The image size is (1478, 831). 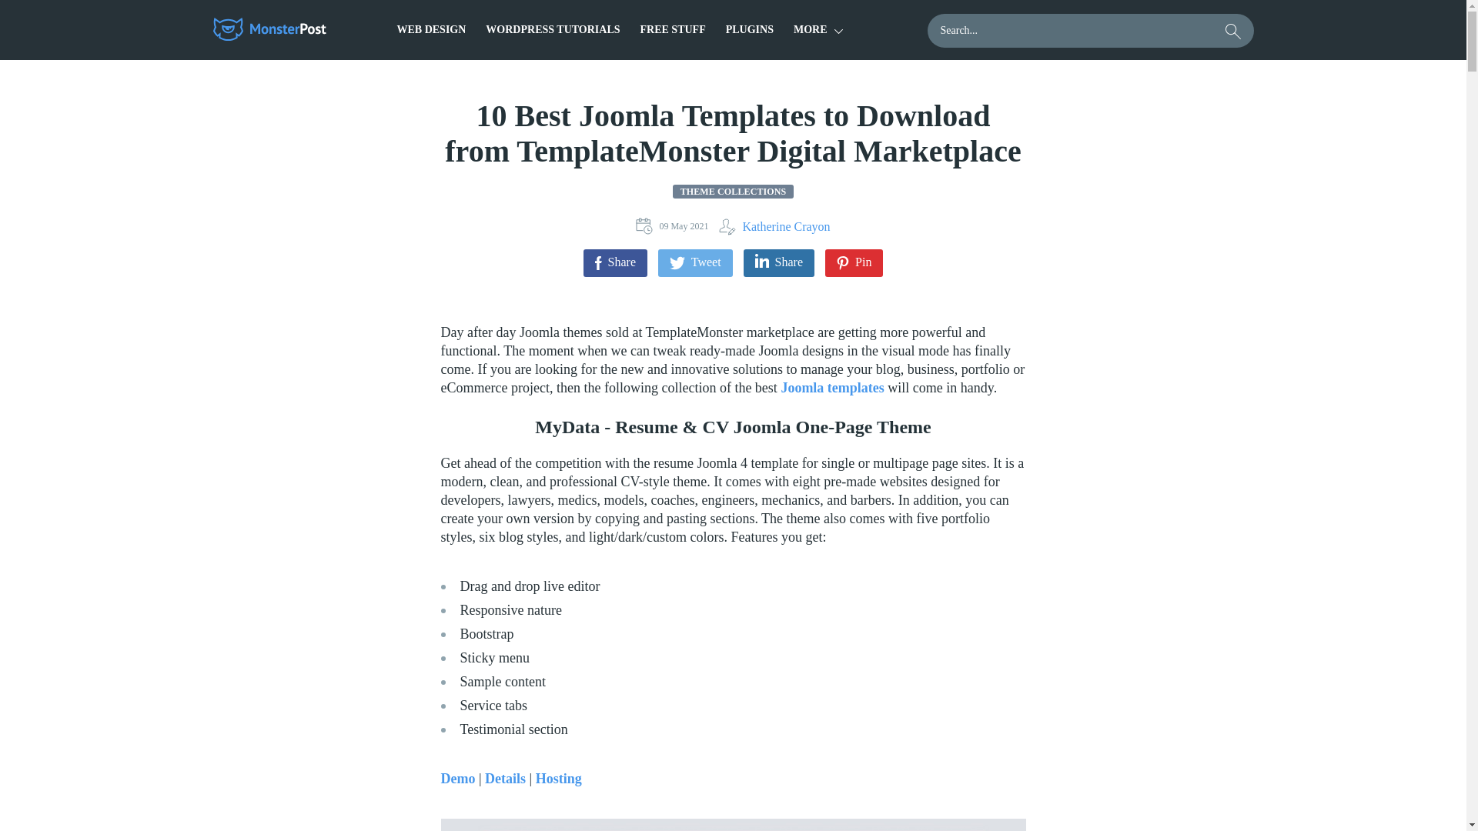 What do you see at coordinates (553, 29) in the screenshot?
I see `WORDPRESS TUTORIALS` at bounding box center [553, 29].